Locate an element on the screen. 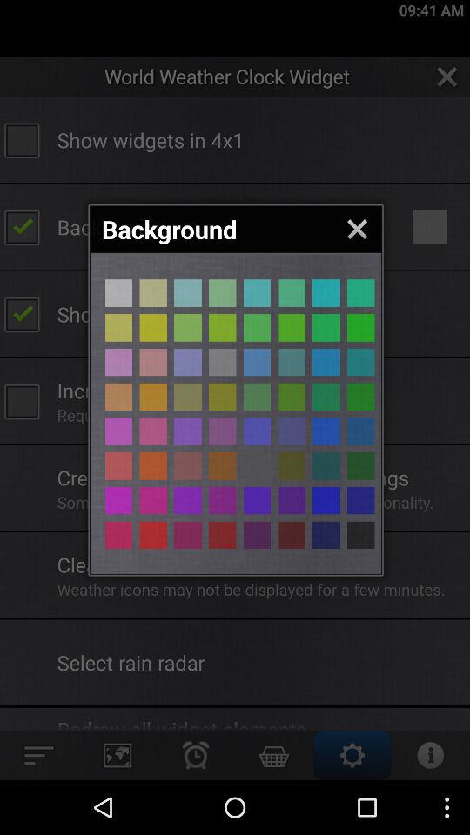 Image resolution: width=470 pixels, height=835 pixels. select color is located at coordinates (360, 535).